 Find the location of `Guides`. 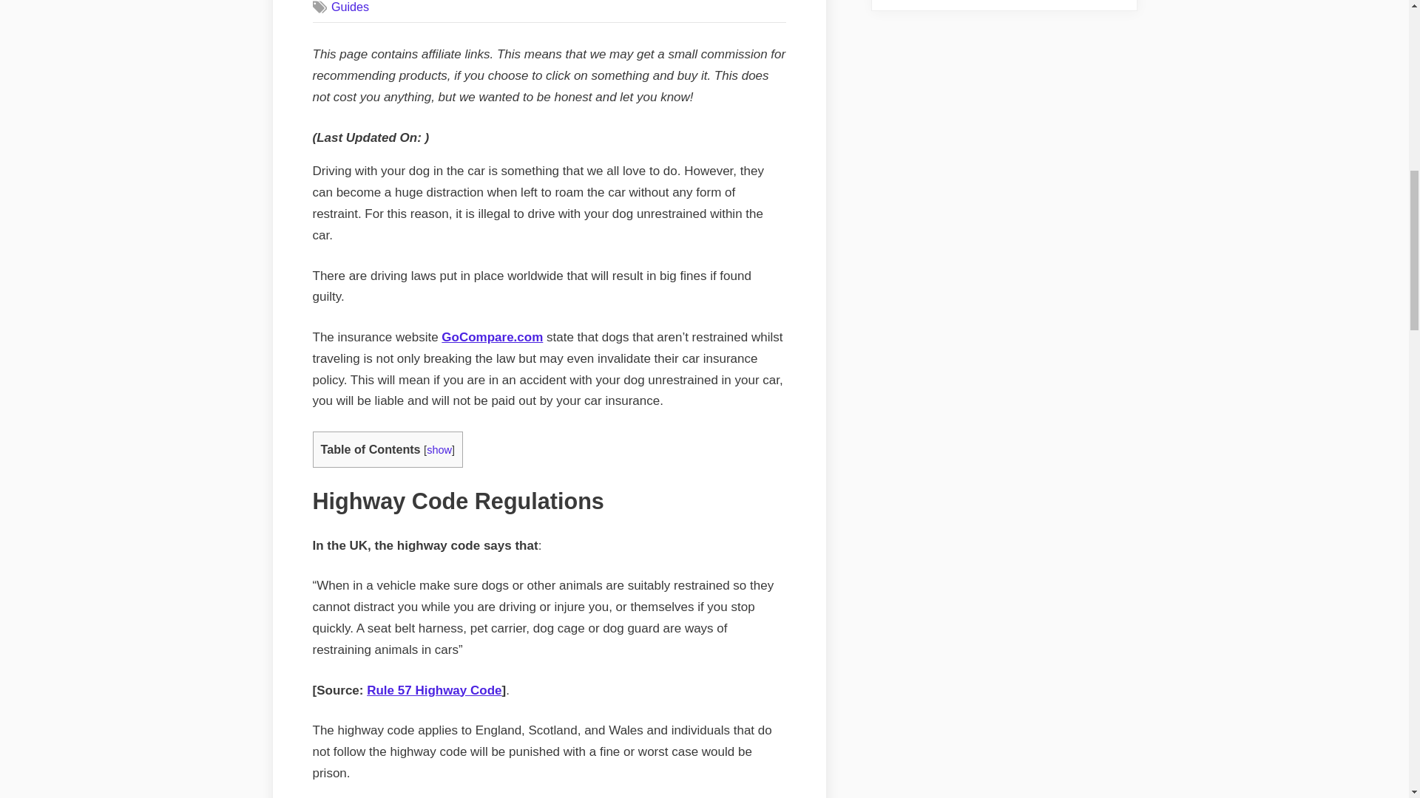

Guides is located at coordinates (350, 7).